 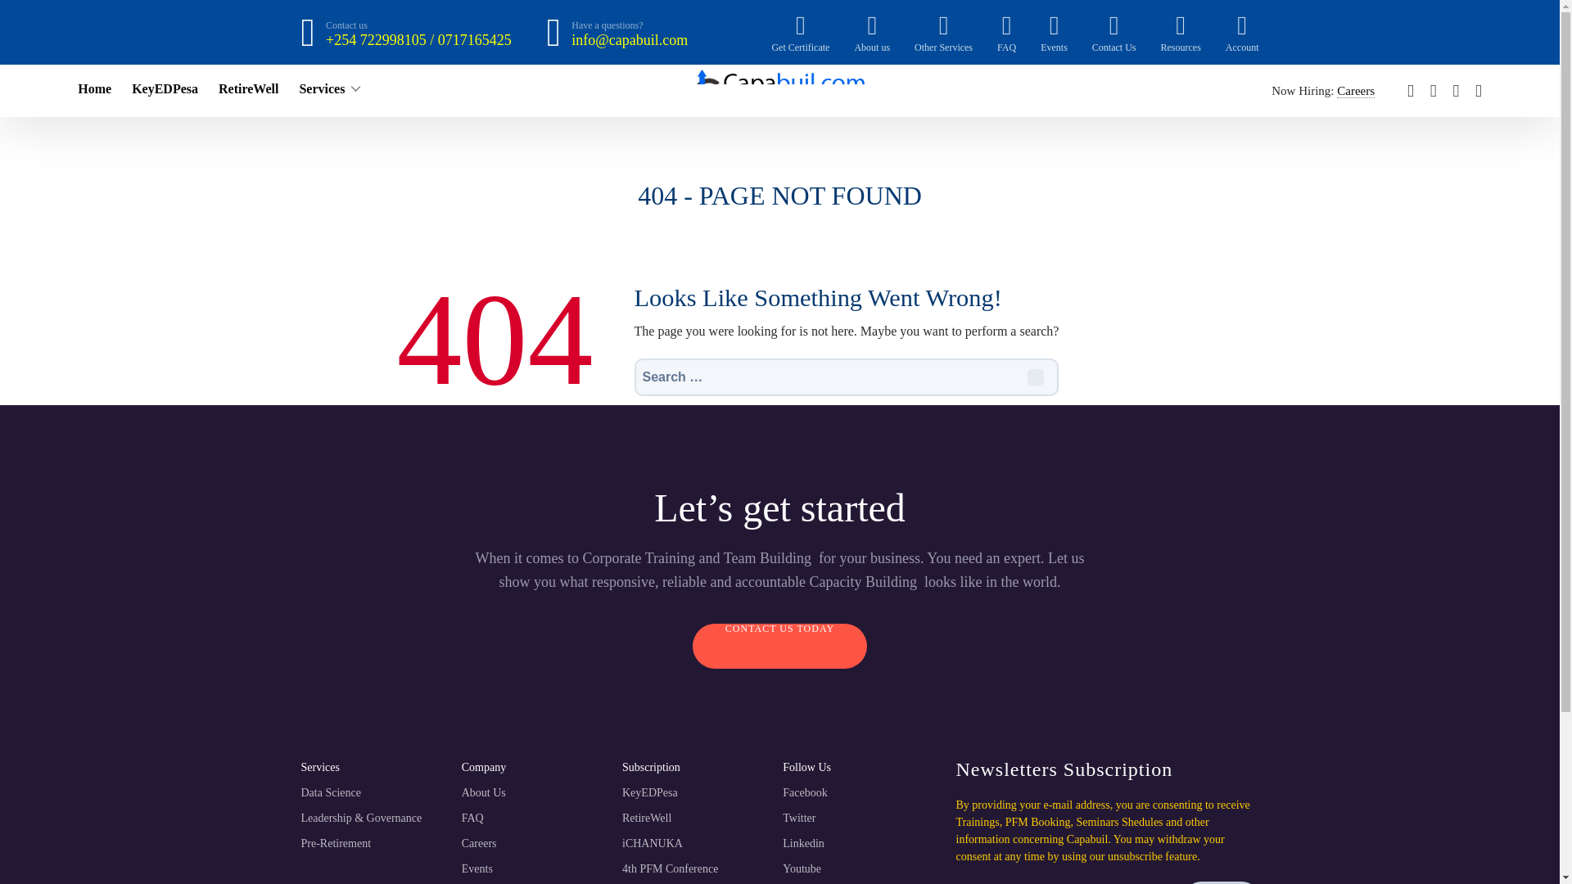 What do you see at coordinates (1222, 882) in the screenshot?
I see `SUBSCRIBE` at bounding box center [1222, 882].